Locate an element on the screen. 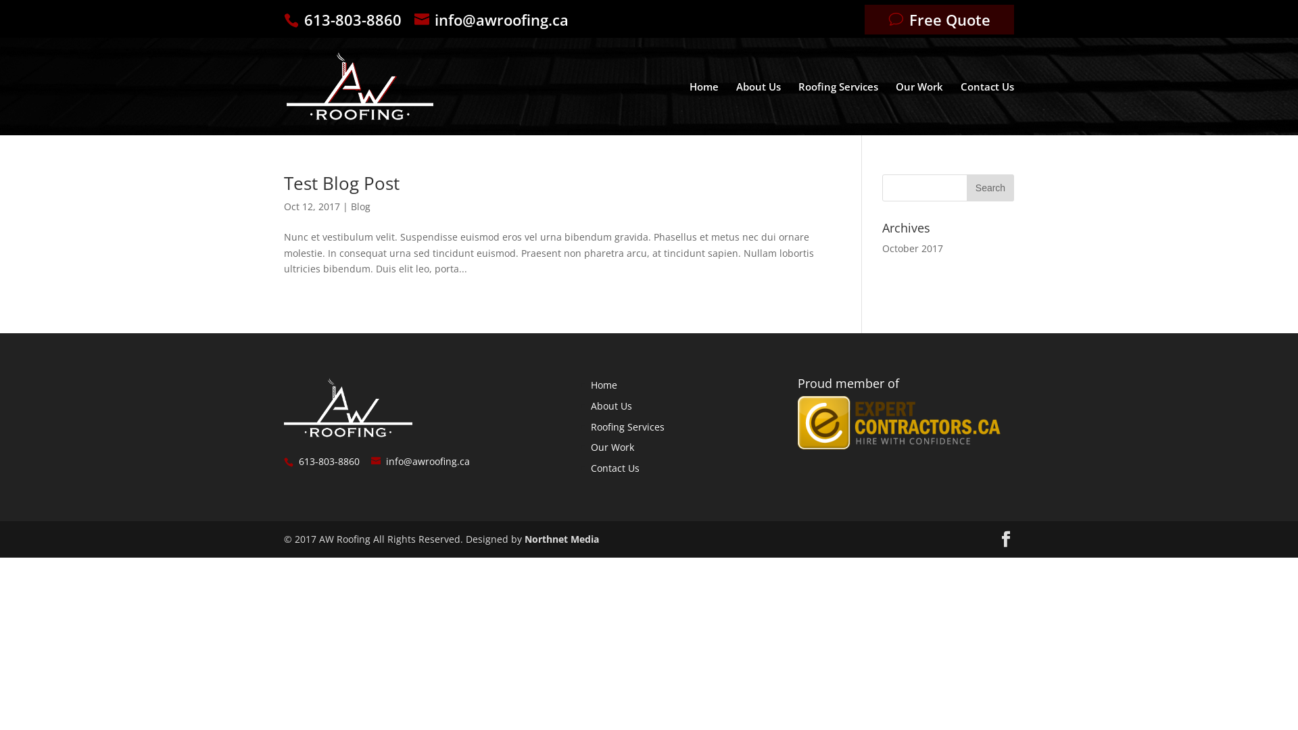 This screenshot has height=730, width=1298. October 2017 is located at coordinates (913, 249).